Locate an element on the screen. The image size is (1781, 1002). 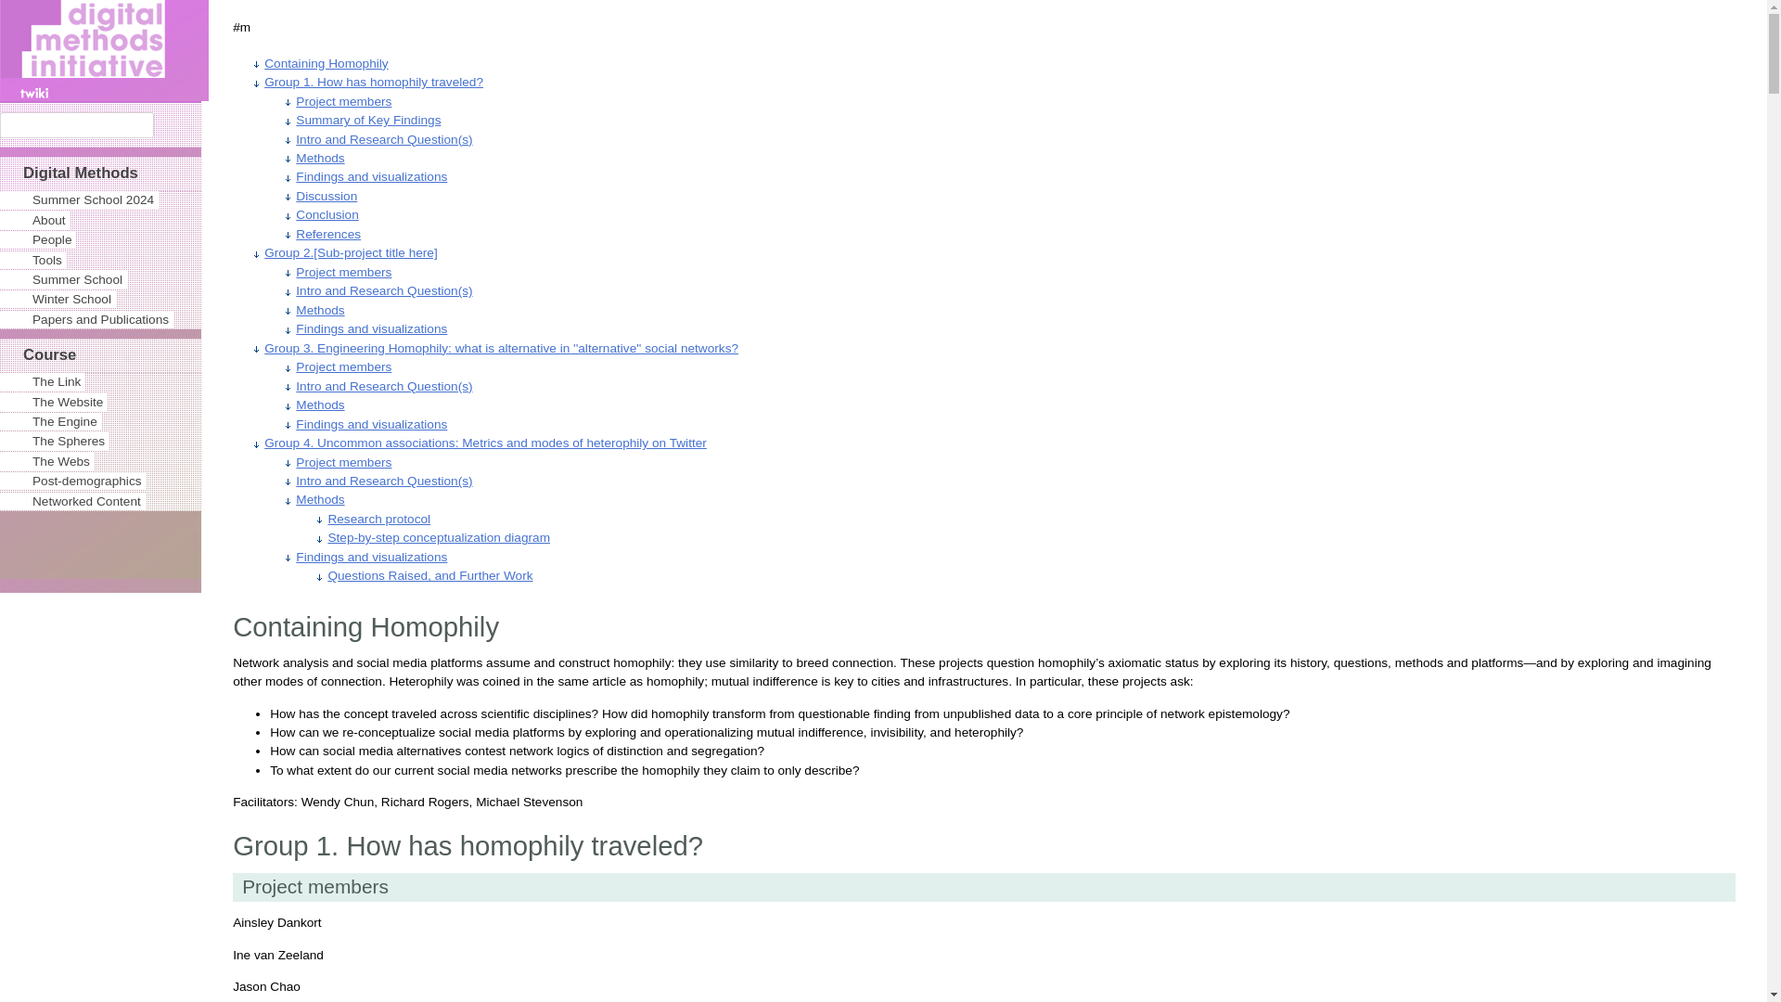
Discussion is located at coordinates (327, 197).